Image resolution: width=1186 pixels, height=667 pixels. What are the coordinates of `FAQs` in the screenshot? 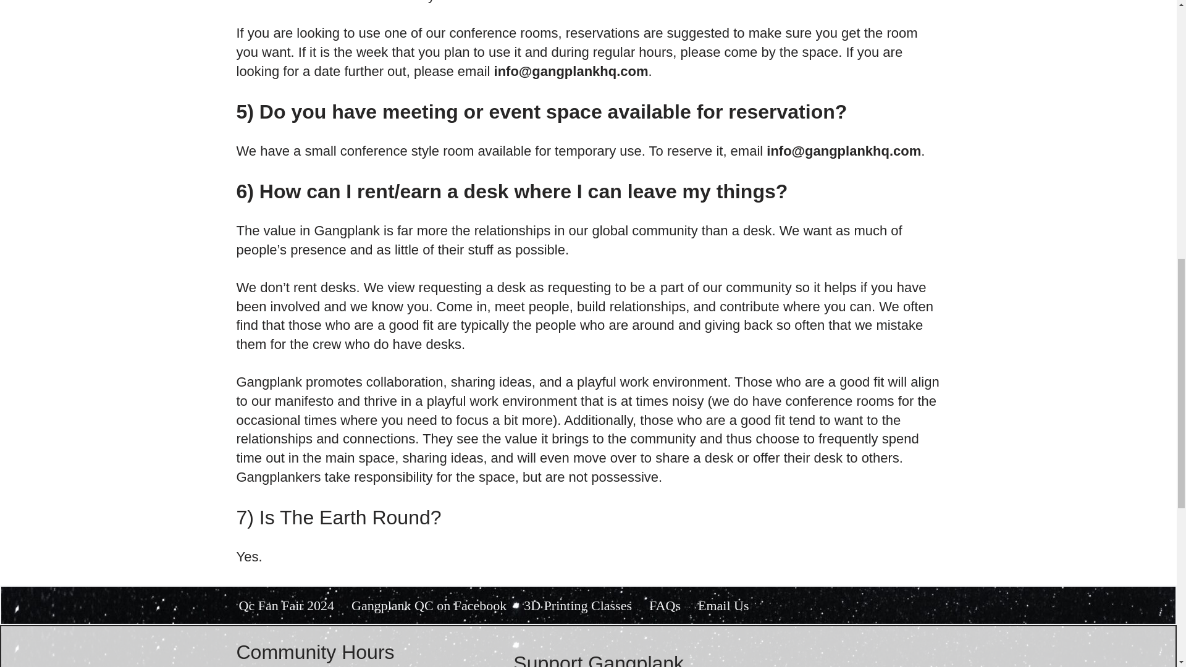 It's located at (665, 605).